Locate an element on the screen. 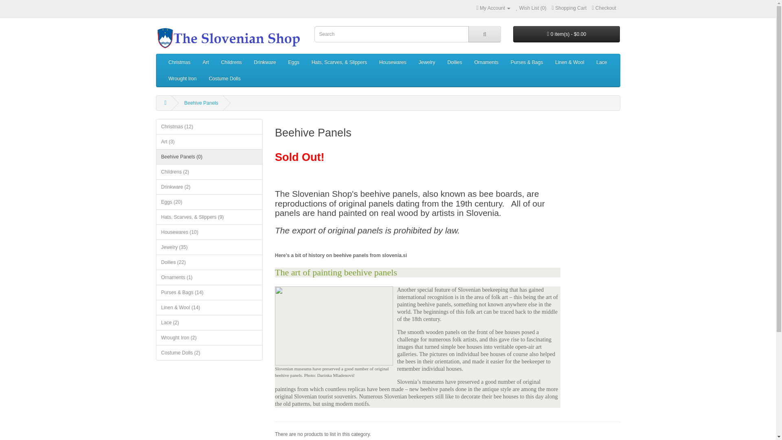 Image resolution: width=782 pixels, height=440 pixels. My Account is located at coordinates (493, 8).